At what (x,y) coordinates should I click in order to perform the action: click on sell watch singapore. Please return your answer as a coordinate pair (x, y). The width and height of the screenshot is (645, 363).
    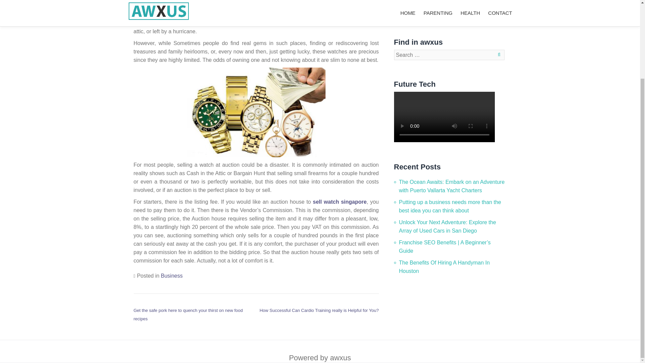
    Looking at the image, I should click on (339, 202).